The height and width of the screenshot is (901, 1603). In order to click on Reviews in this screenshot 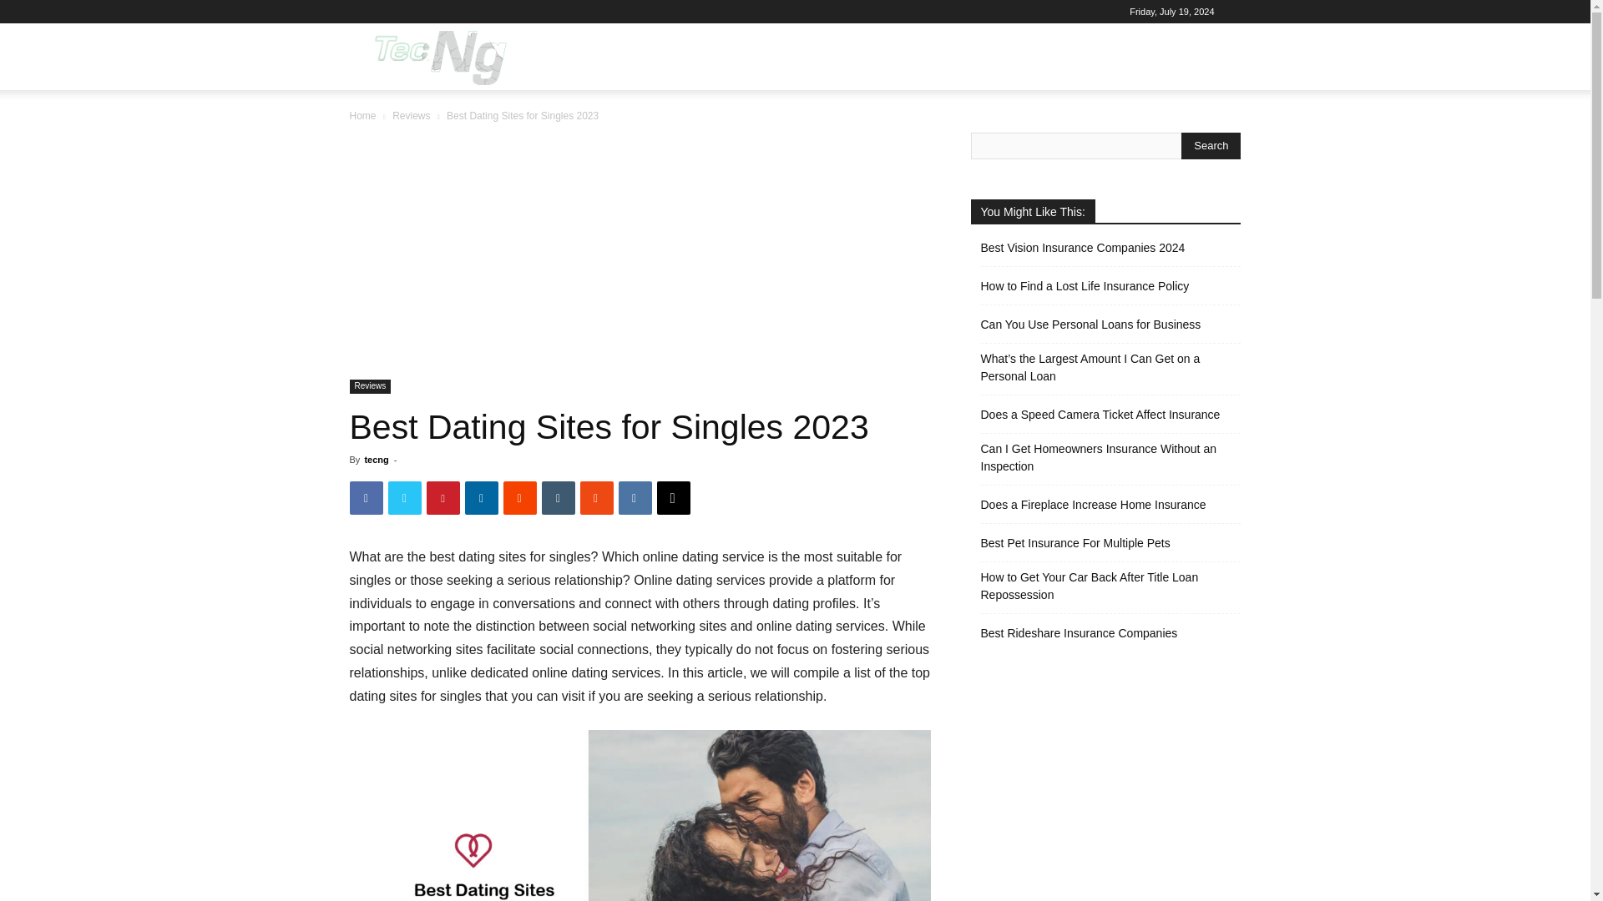, I will do `click(411, 115)`.